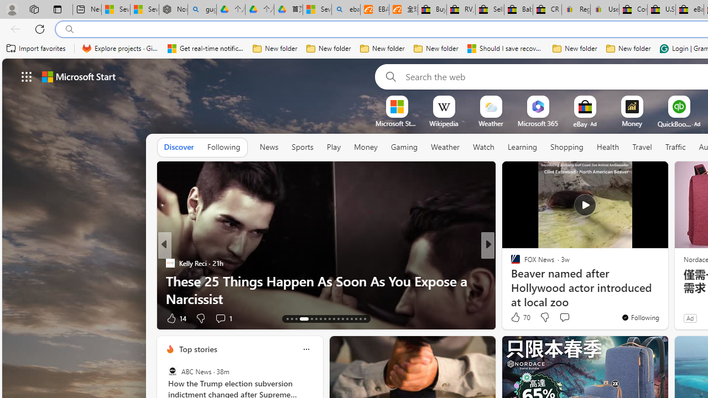 The height and width of the screenshot is (398, 708). I want to click on SheBudgets, so click(511, 281).